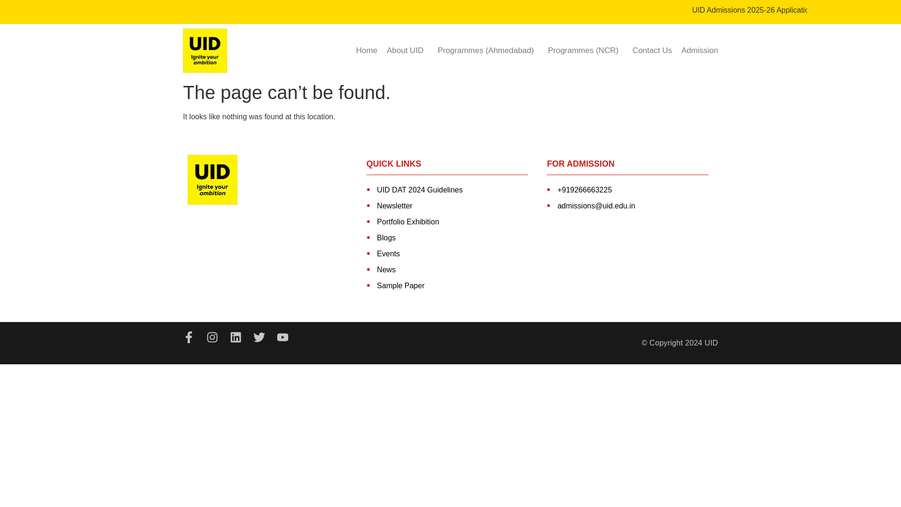 The image size is (901, 507). What do you see at coordinates (407, 51) in the screenshot?
I see `About UID` at bounding box center [407, 51].